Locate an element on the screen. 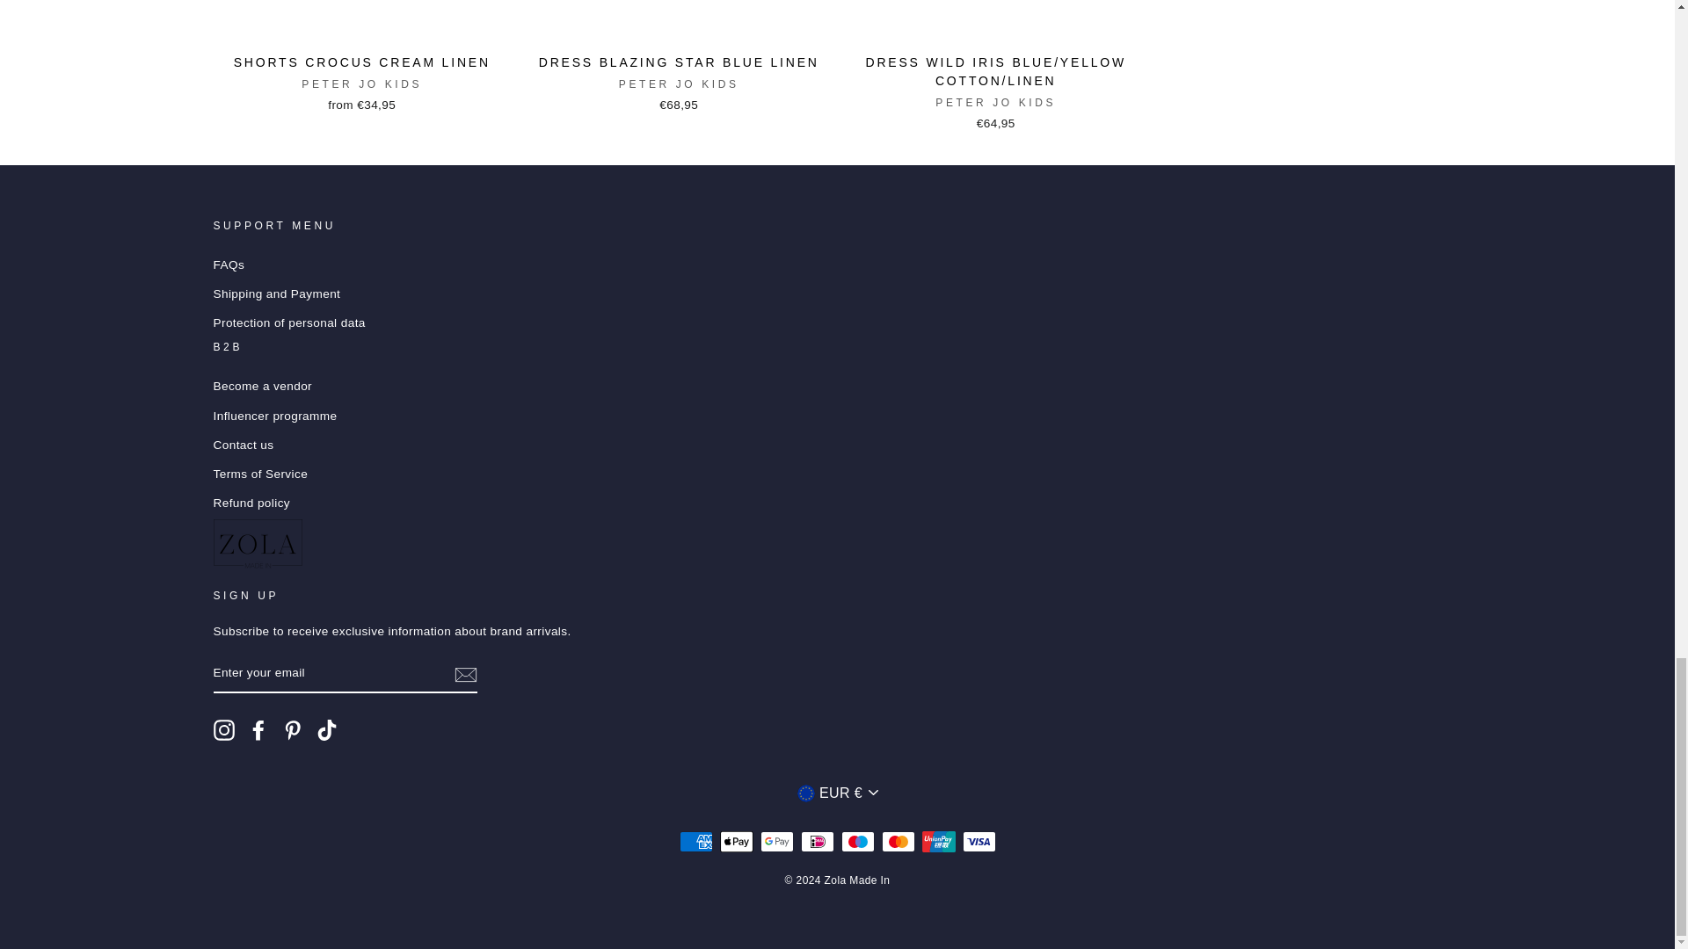  Zola Made In on Instagram is located at coordinates (223, 729).